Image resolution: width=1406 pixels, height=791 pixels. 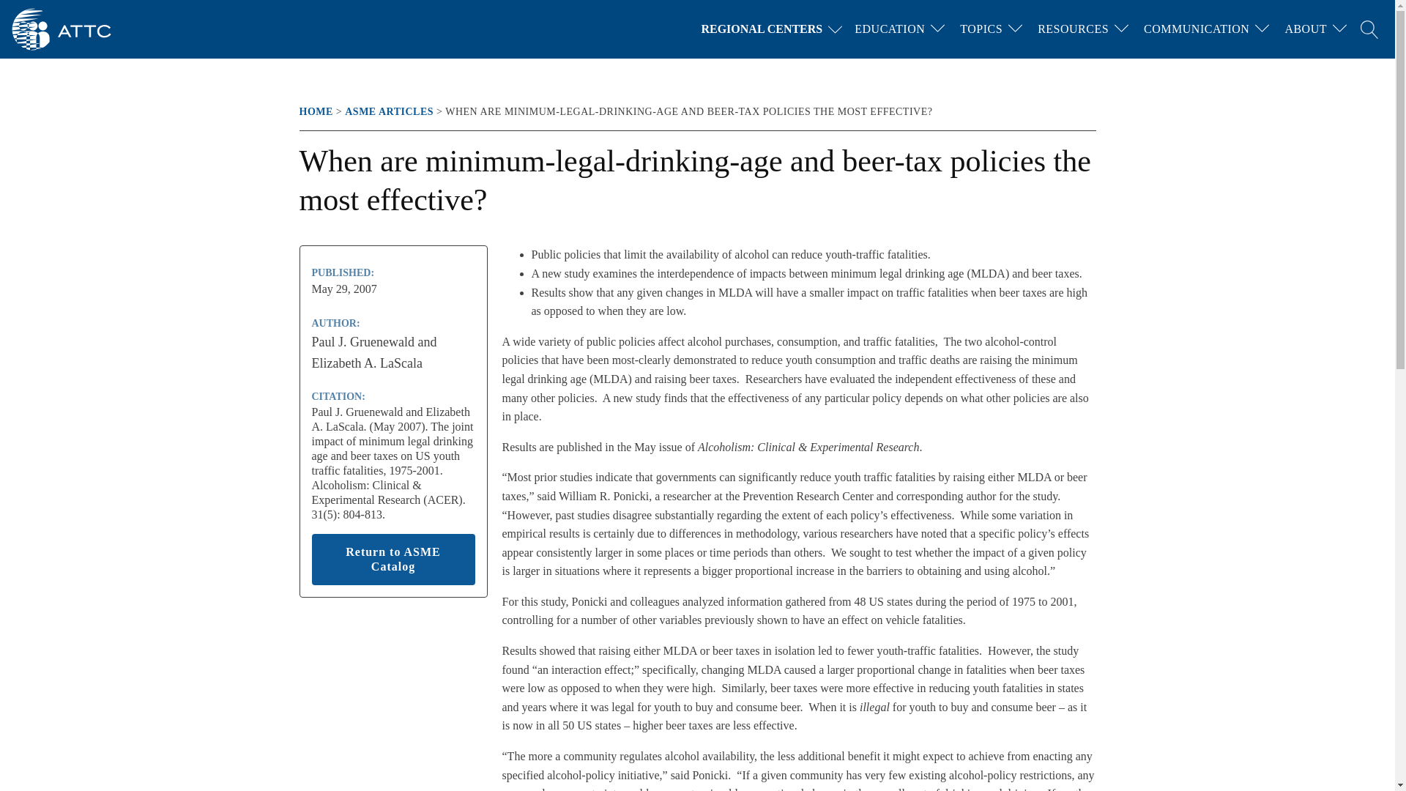 I want to click on TOPICS, so click(x=981, y=29).